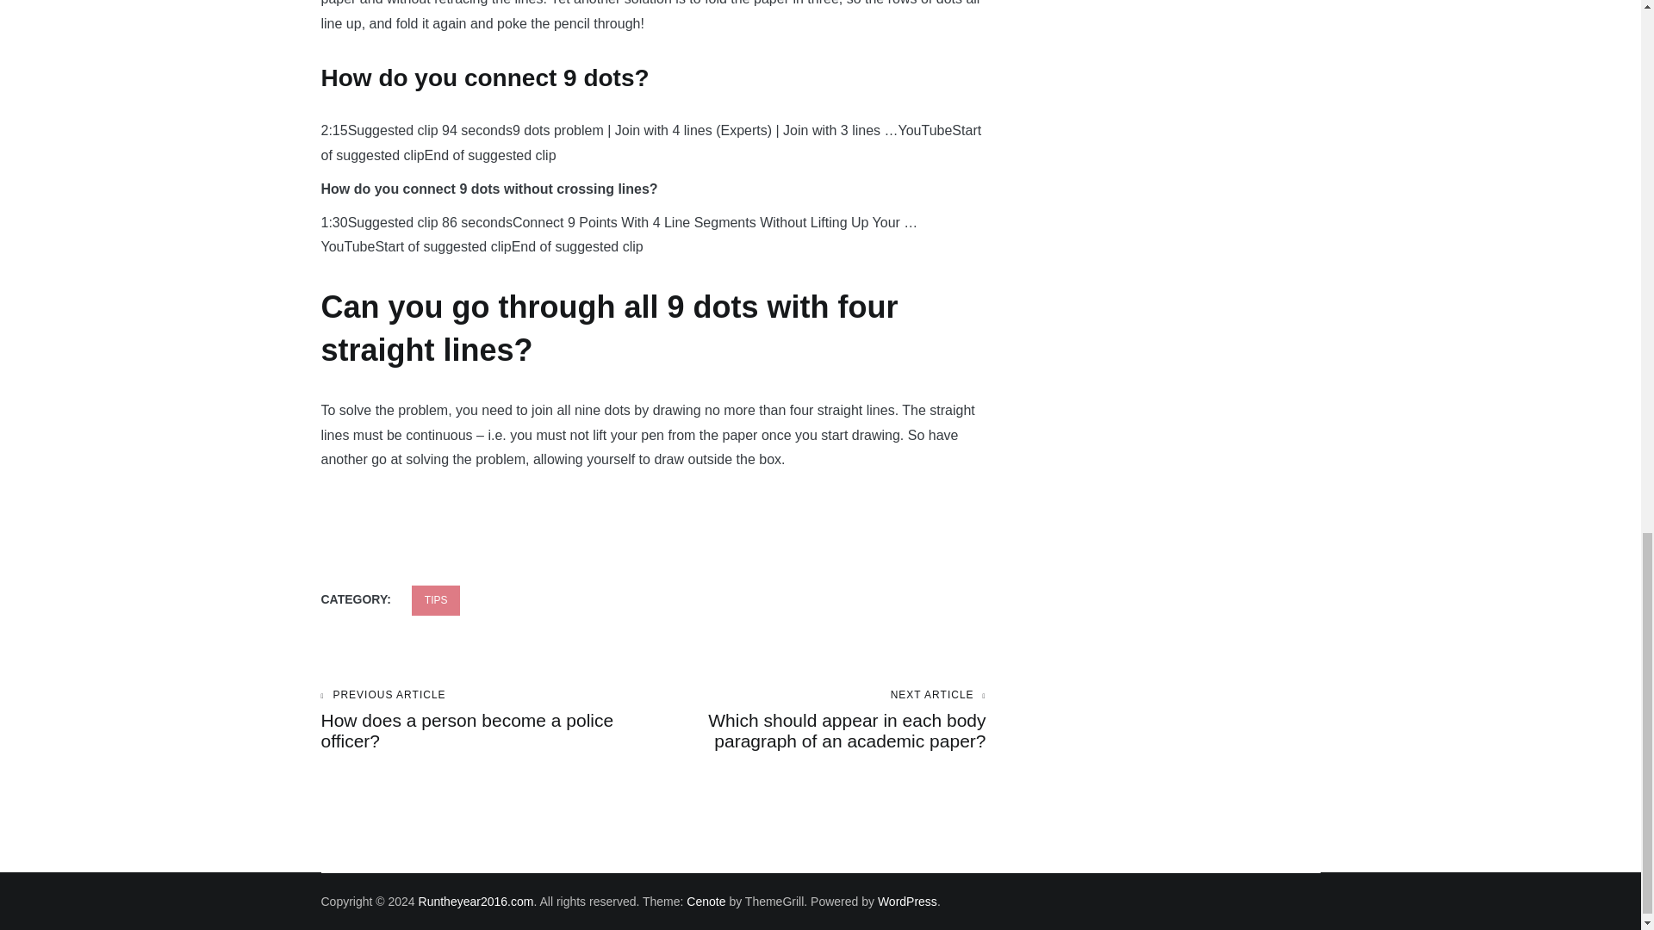  What do you see at coordinates (476, 901) in the screenshot?
I see `TIPS` at bounding box center [476, 901].